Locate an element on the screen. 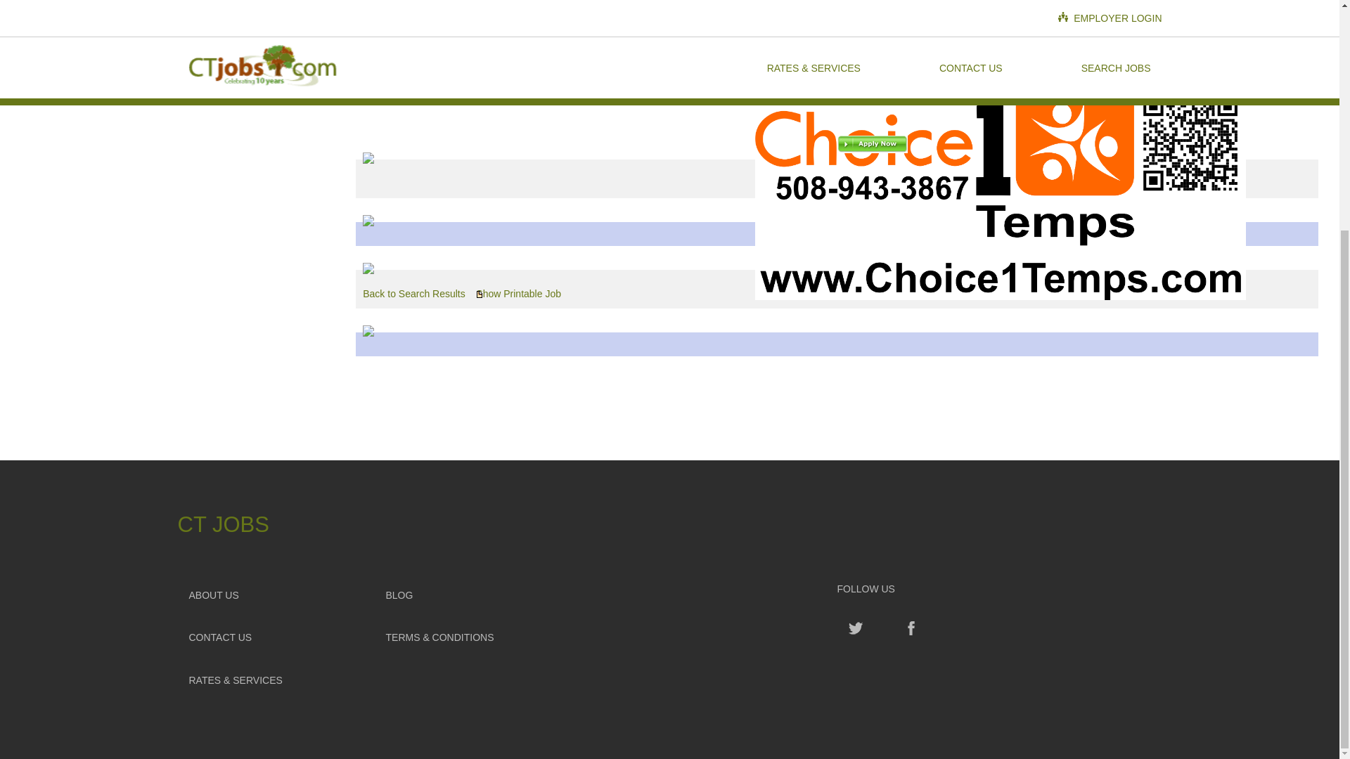 This screenshot has width=1350, height=759. Show Printable Job is located at coordinates (519, 294).